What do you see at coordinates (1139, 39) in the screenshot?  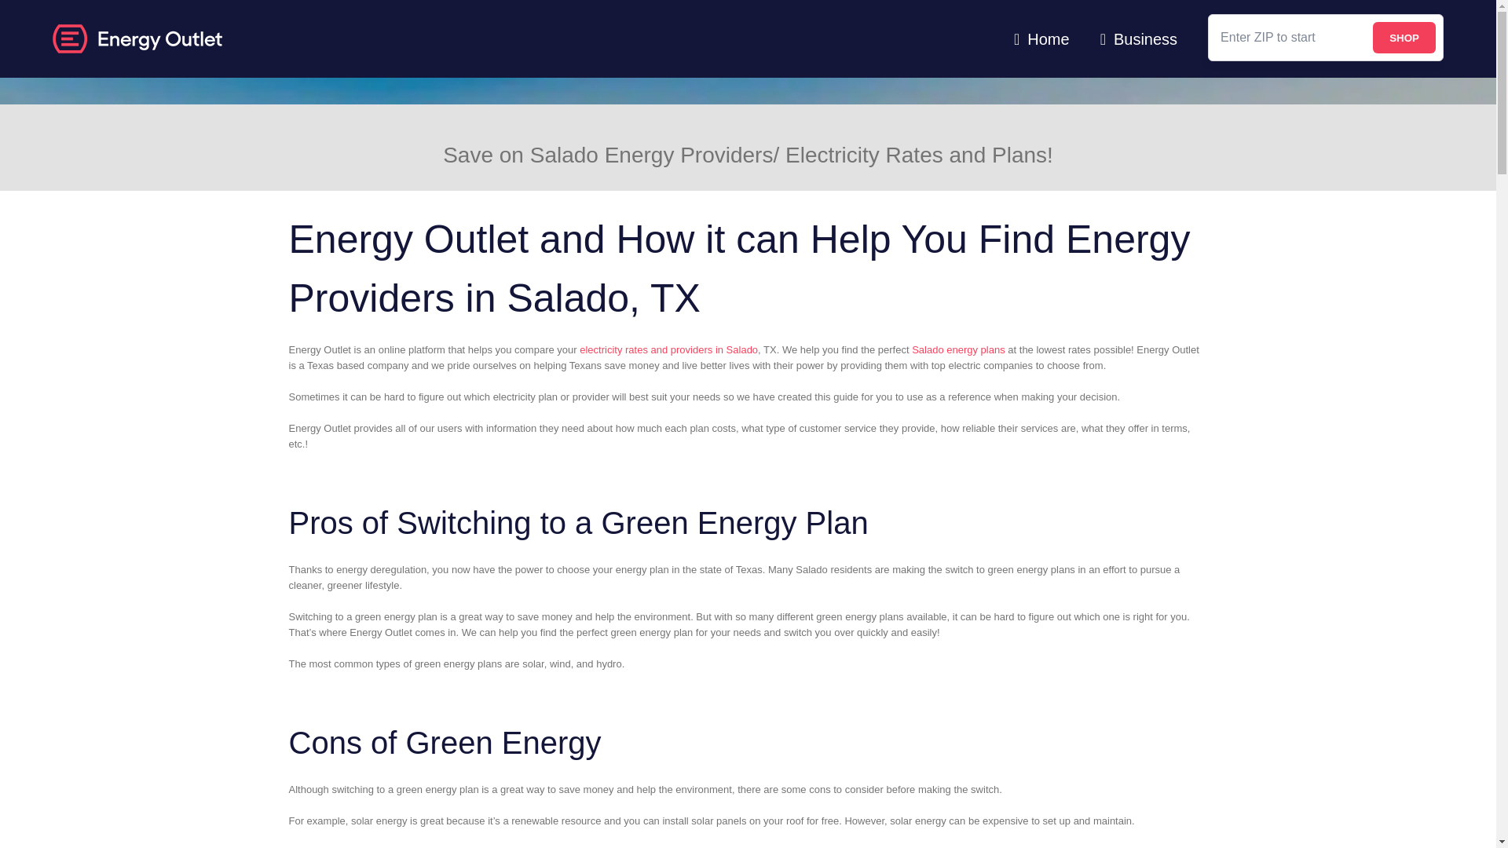 I see `Business` at bounding box center [1139, 39].